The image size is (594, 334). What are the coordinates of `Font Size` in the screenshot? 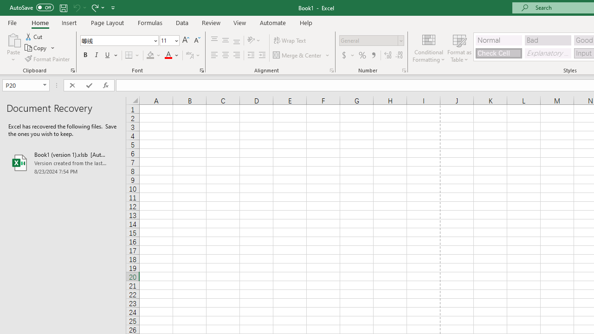 It's located at (169, 41).